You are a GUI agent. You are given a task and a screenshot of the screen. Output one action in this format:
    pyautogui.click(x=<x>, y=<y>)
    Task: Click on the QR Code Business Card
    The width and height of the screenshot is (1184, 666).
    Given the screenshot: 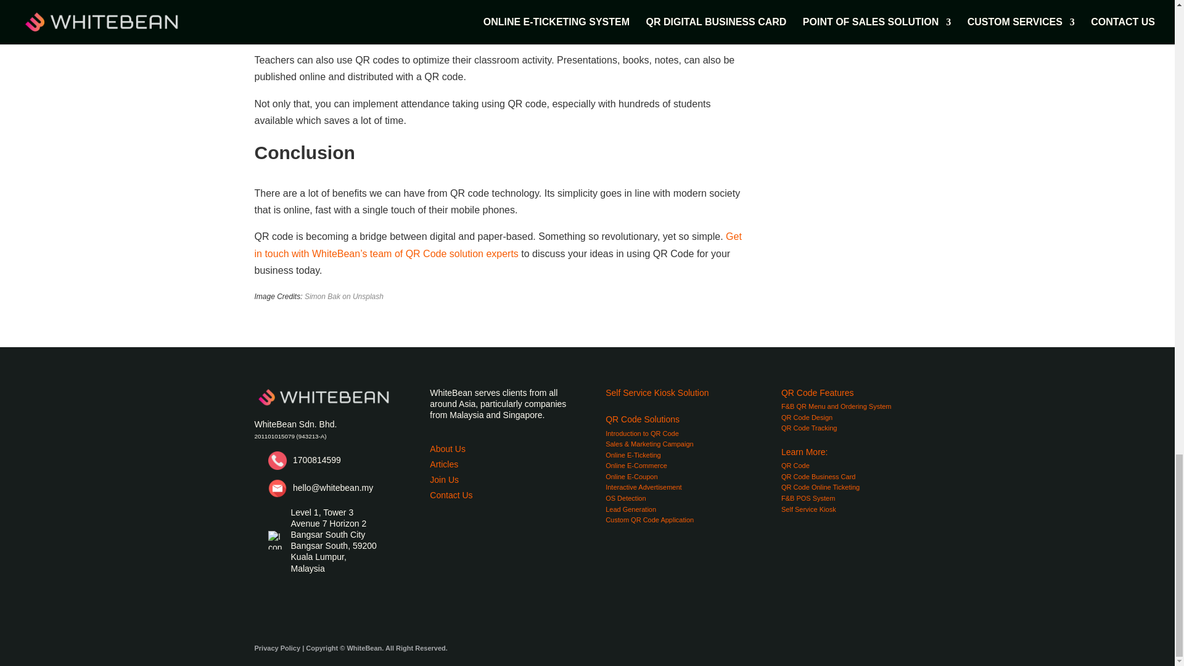 What is the action you would take?
    pyautogui.click(x=818, y=476)
    